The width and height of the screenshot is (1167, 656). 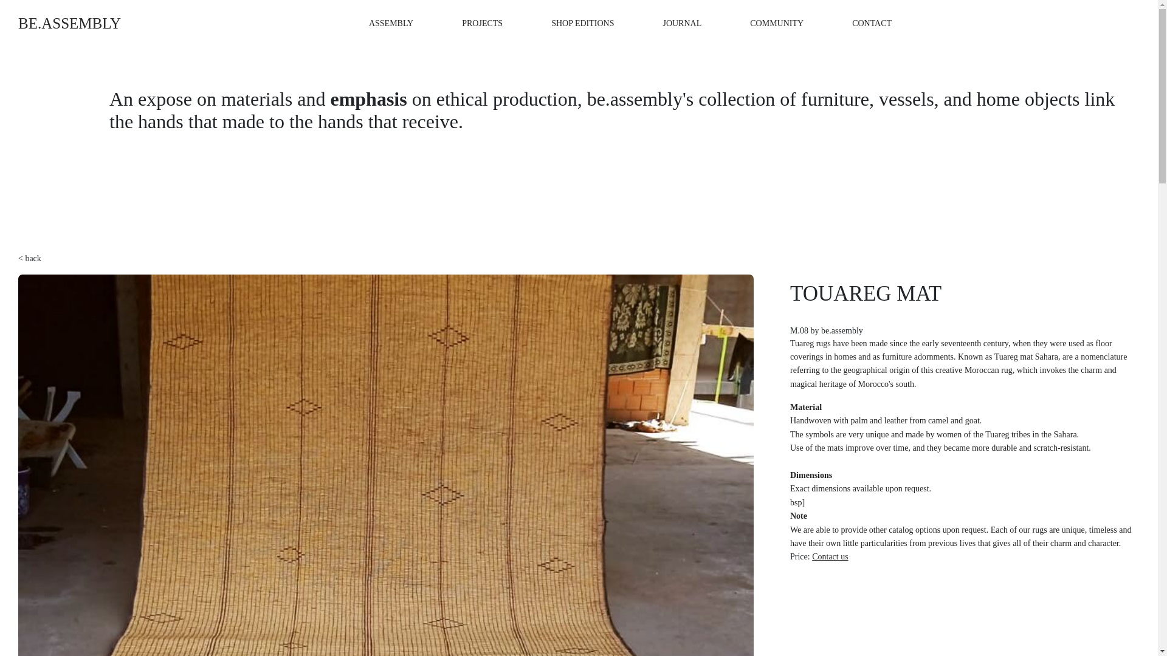 I want to click on Contact, so click(x=872, y=23).